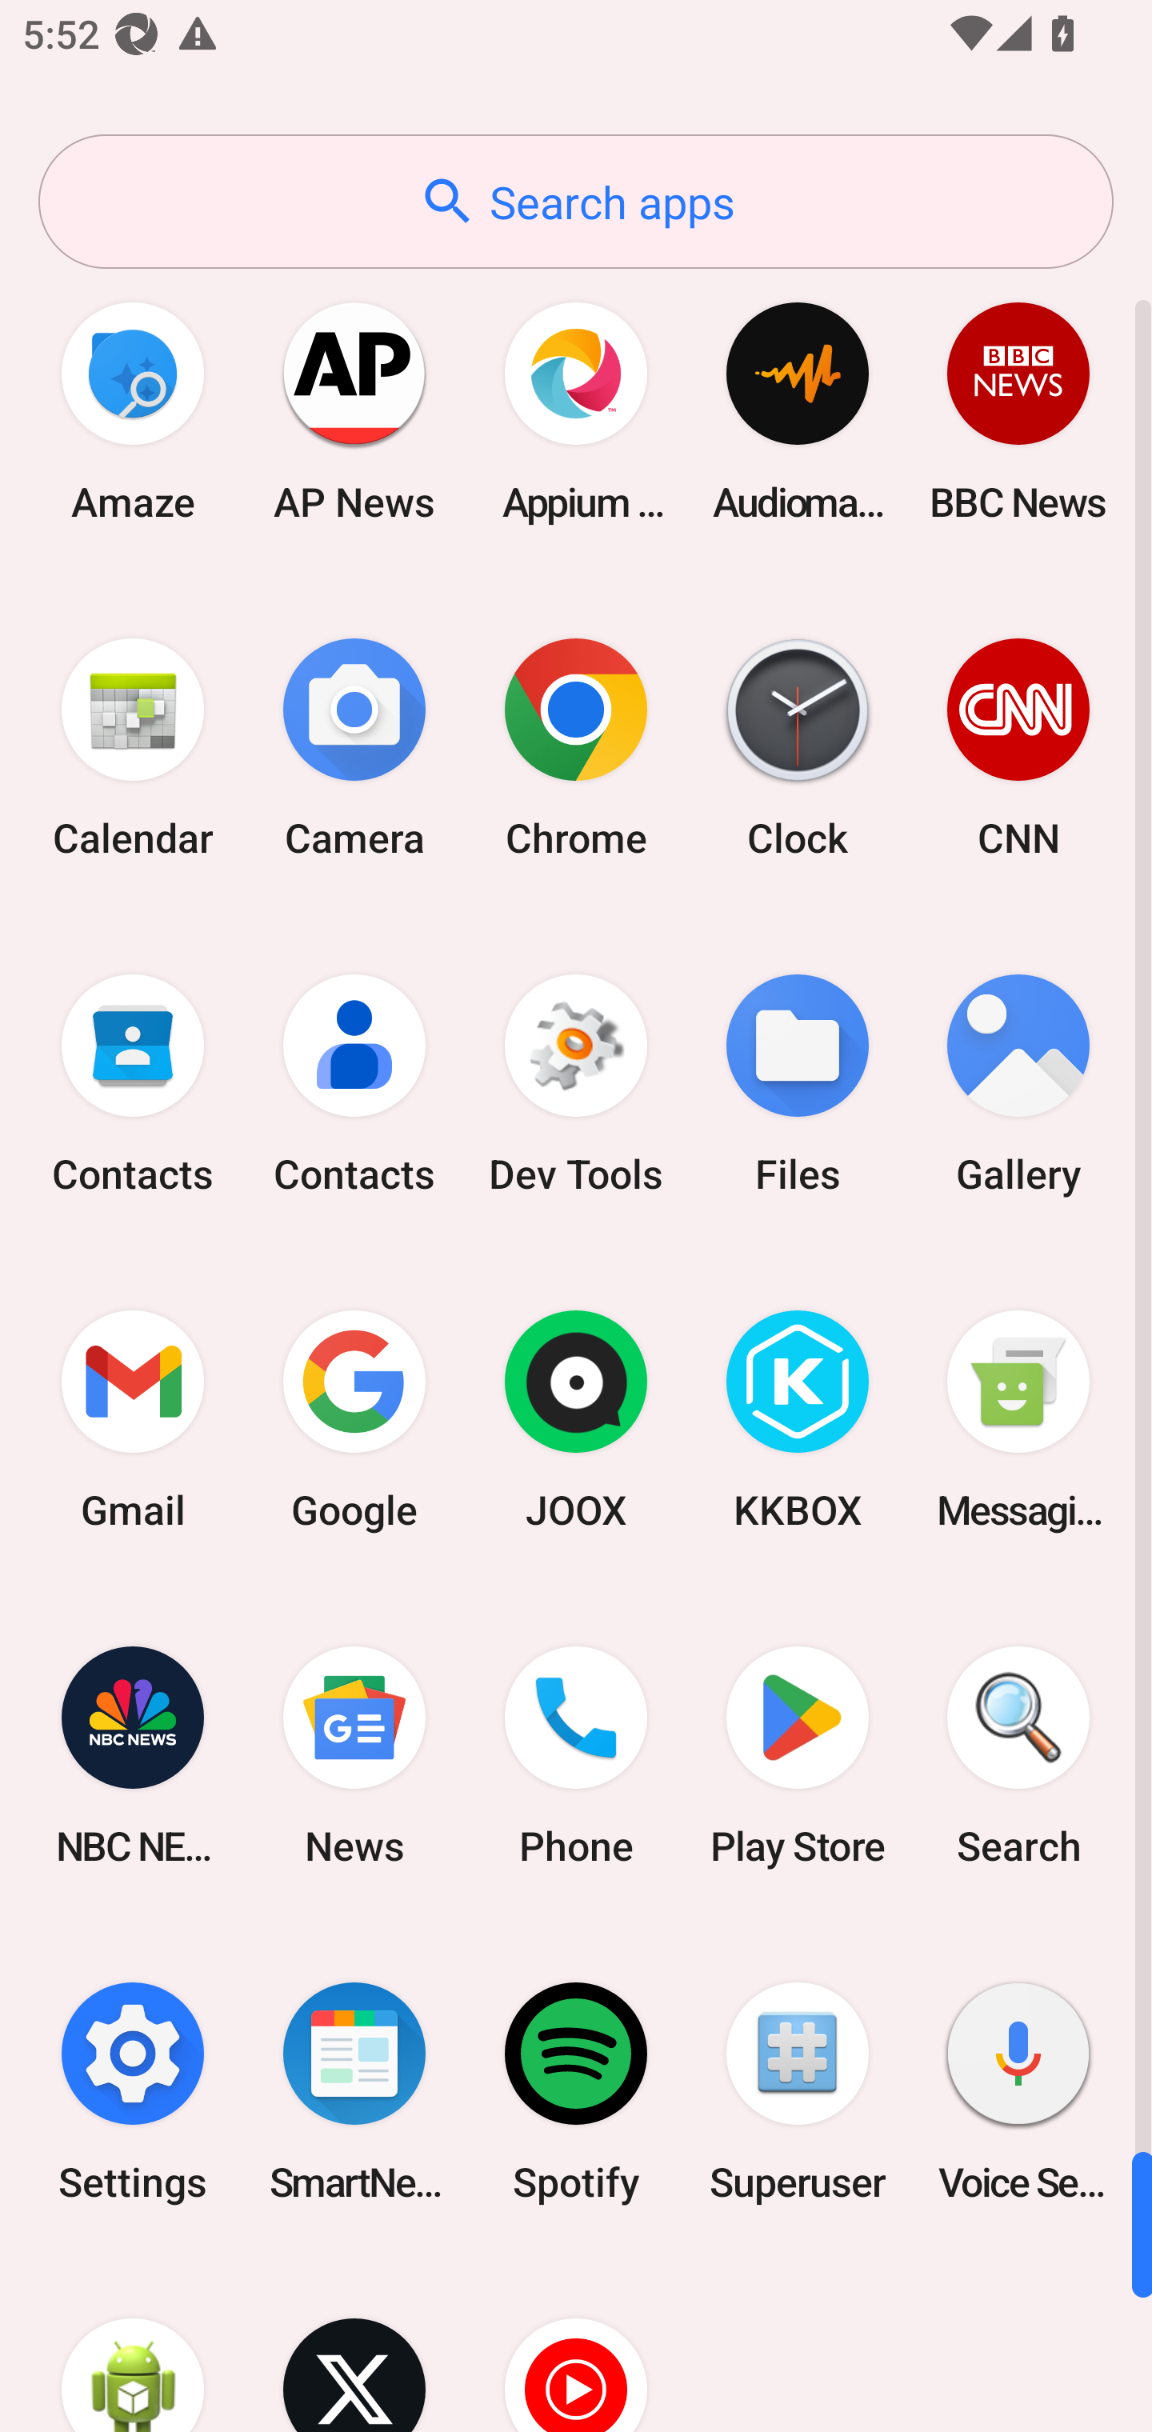  Describe the element at coordinates (576, 2091) in the screenshot. I see `Spotify` at that location.